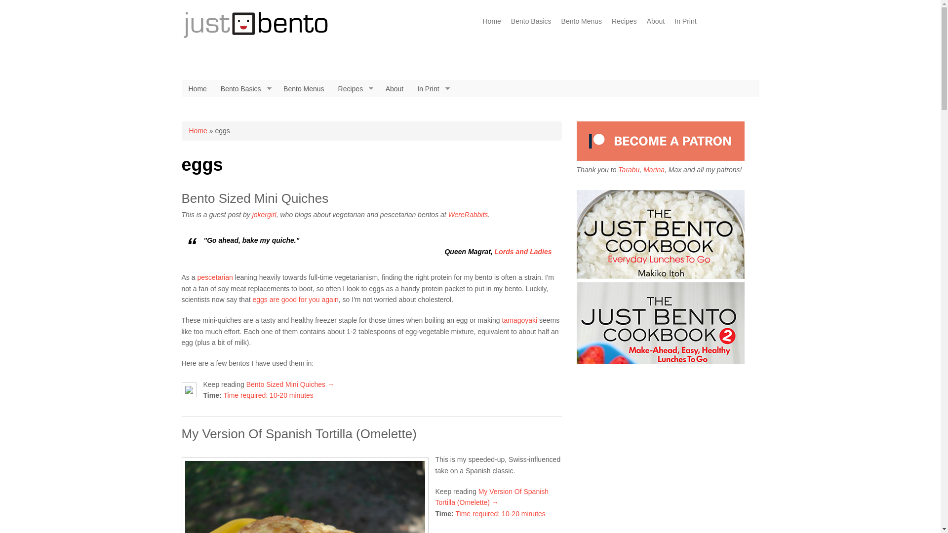  Describe the element at coordinates (582, 21) in the screenshot. I see `Examples of complete packed bentos, or bento menus.` at that location.